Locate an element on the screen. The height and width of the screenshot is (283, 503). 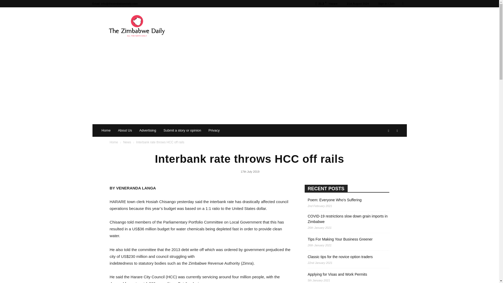
Search is located at coordinates (392, 22).